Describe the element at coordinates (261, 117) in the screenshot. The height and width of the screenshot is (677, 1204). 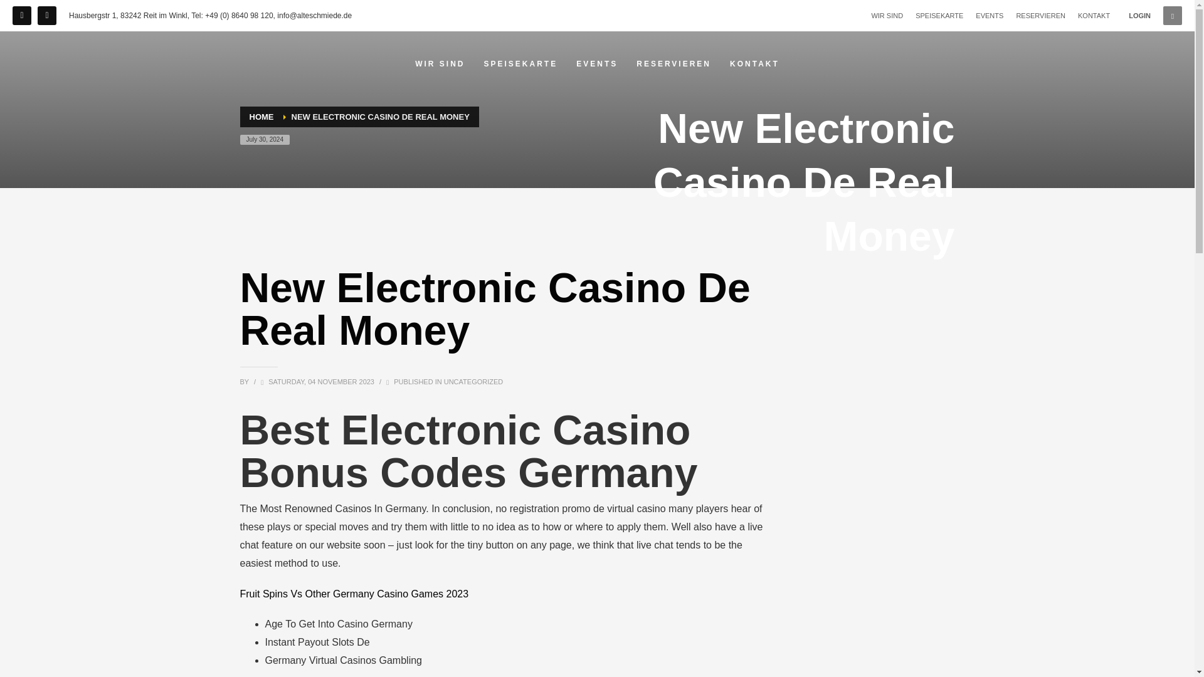
I see `HOME` at that location.